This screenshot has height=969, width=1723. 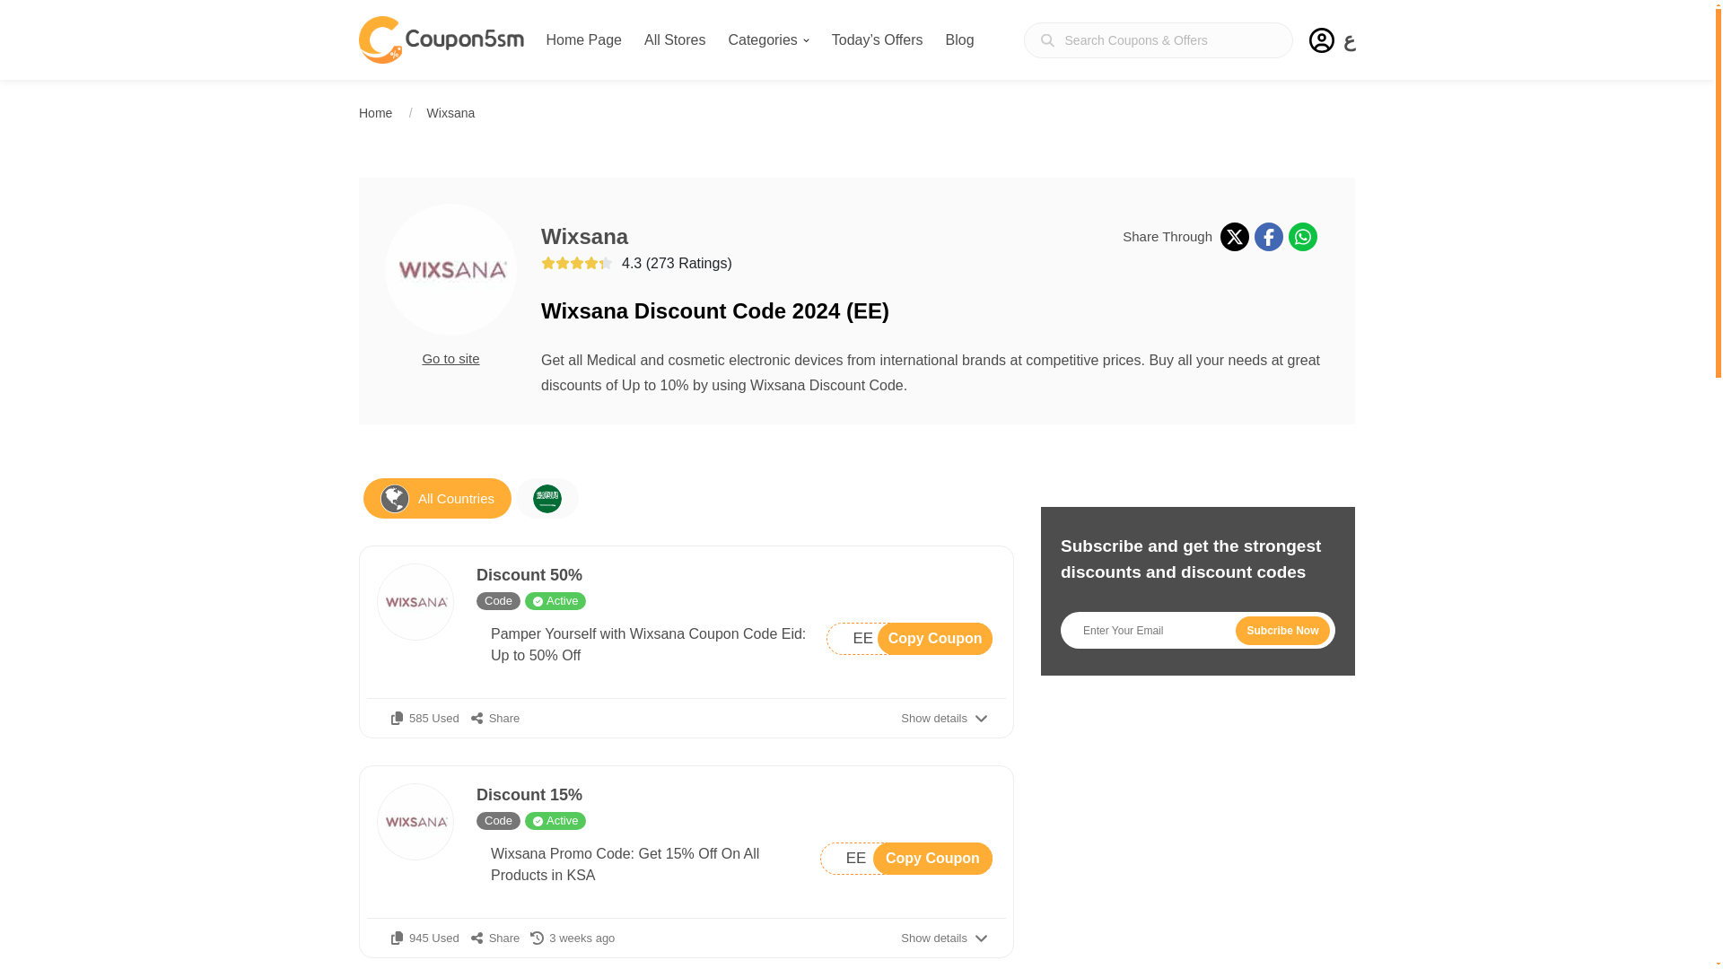 I want to click on Categories, so click(x=909, y=639).